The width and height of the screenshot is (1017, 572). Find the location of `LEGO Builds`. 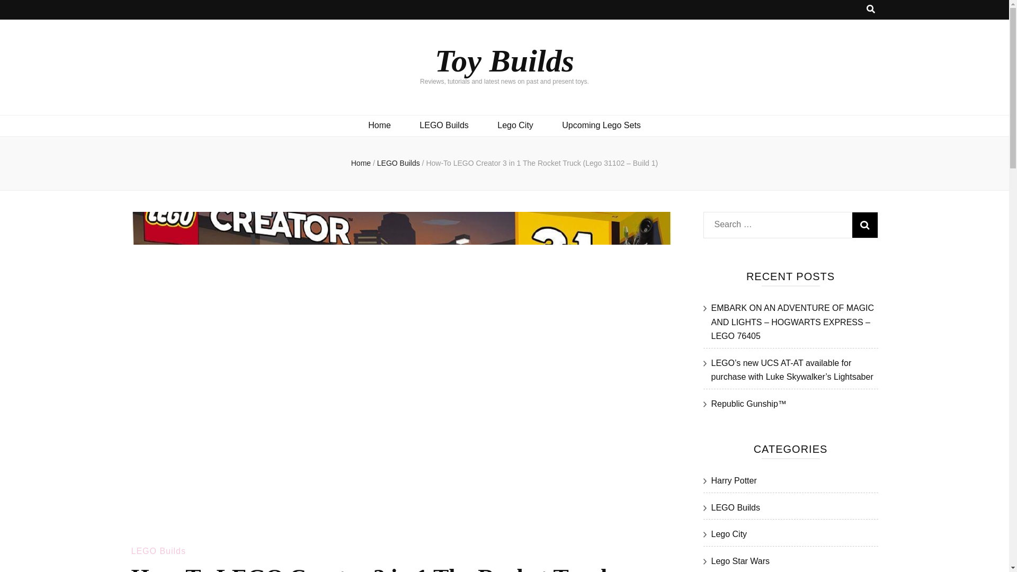

LEGO Builds is located at coordinates (443, 125).